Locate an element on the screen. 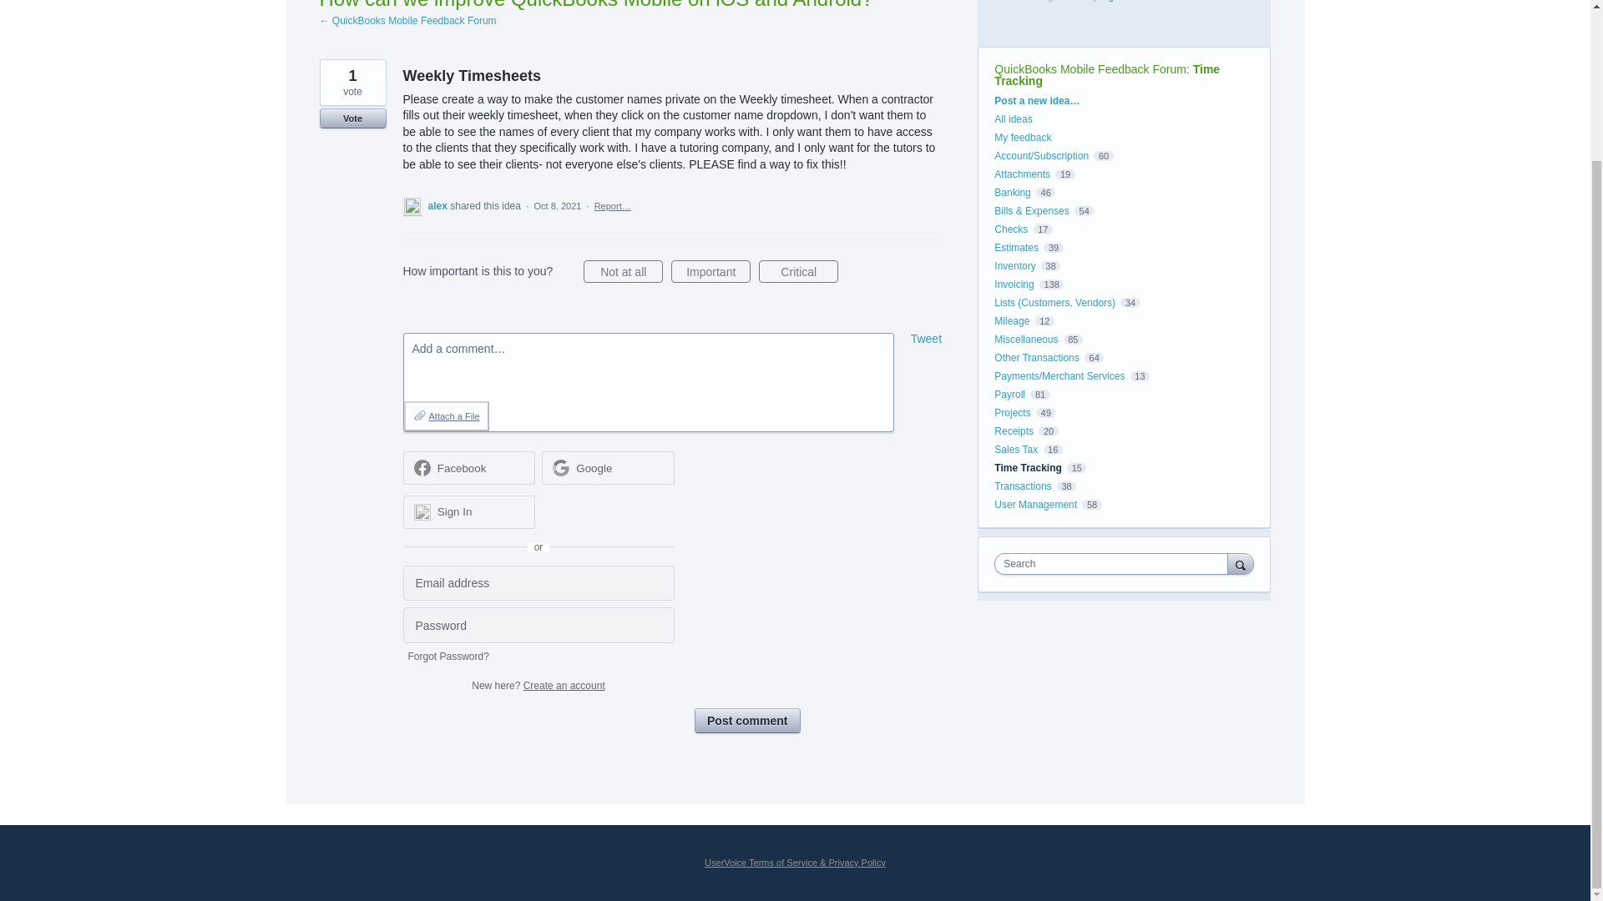  Vote is located at coordinates (352, 118).